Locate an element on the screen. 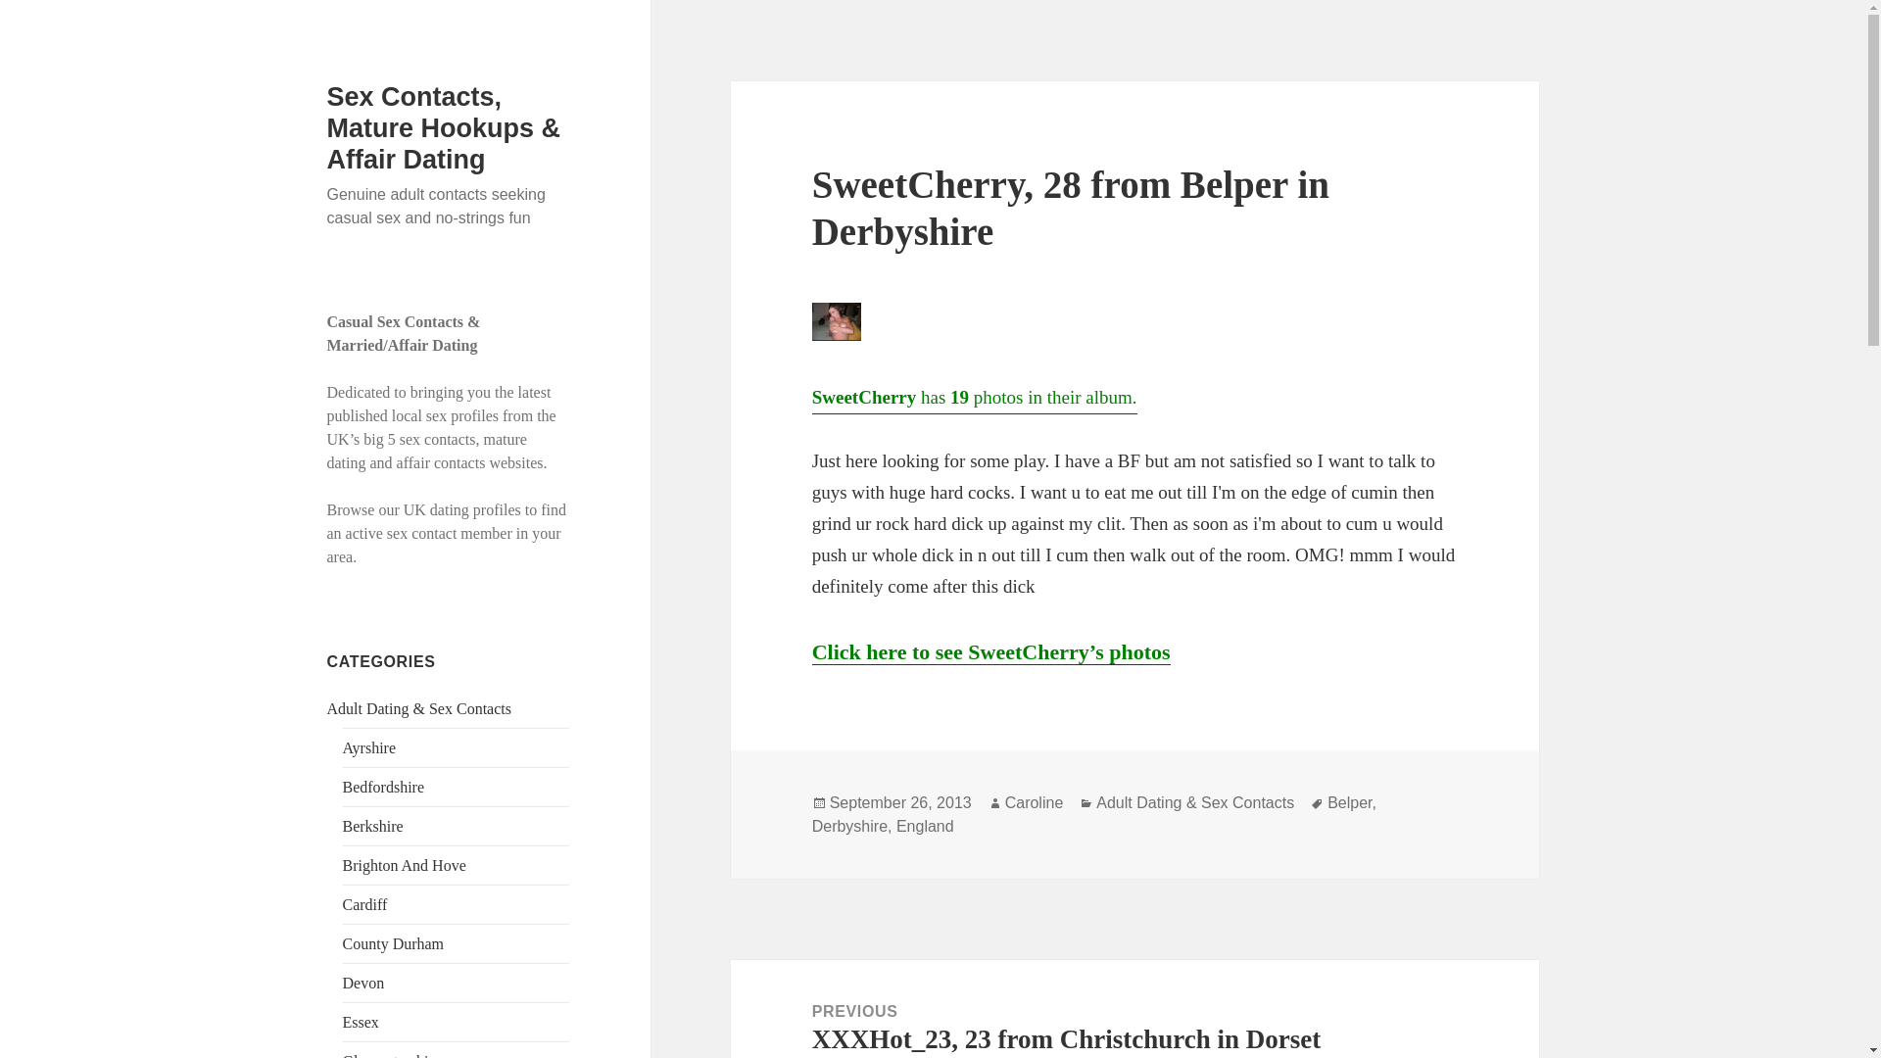  Gloucestershire is located at coordinates (391, 1055).